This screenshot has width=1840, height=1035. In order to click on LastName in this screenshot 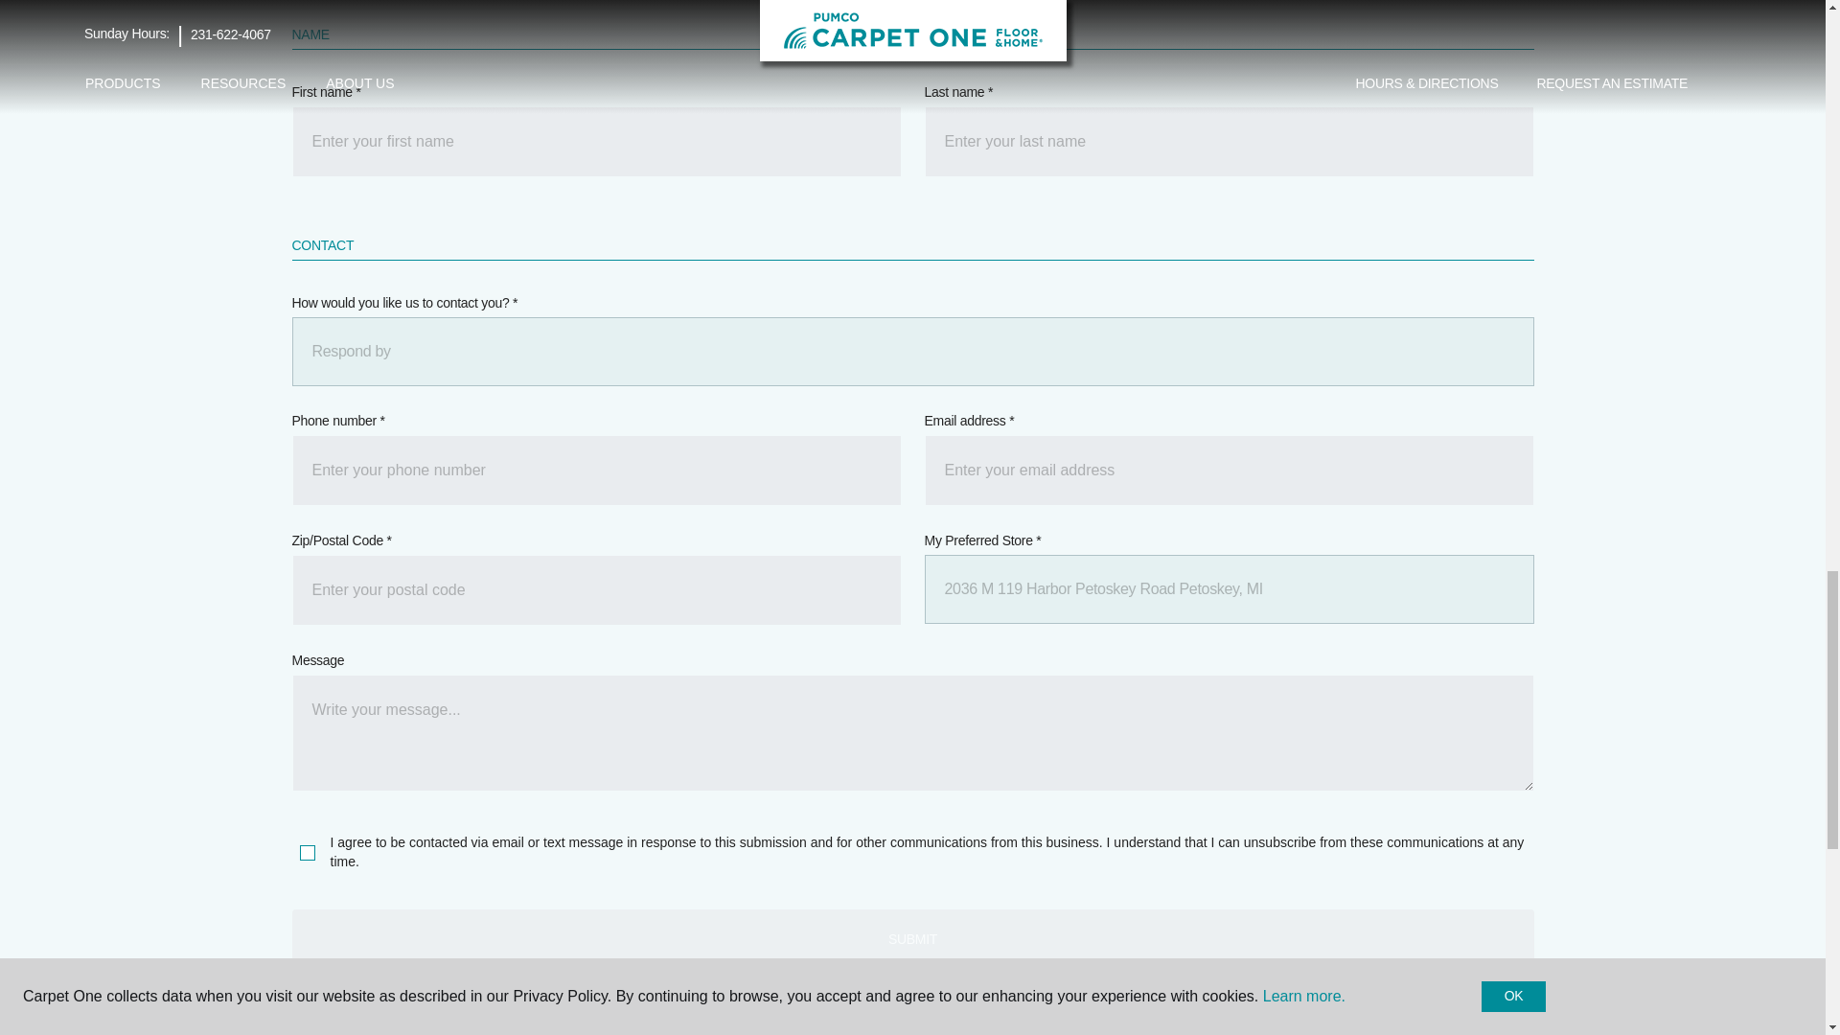, I will do `click(1228, 142)`.